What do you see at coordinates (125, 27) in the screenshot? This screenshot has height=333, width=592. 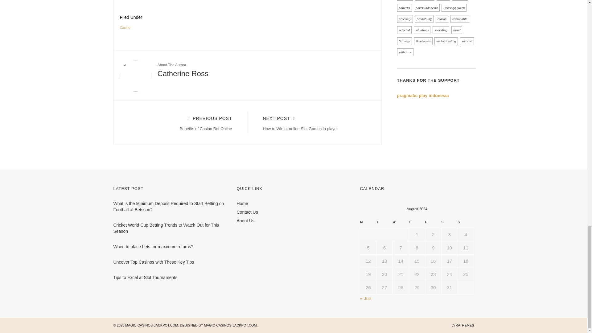 I see `Wednesday` at bounding box center [125, 27].